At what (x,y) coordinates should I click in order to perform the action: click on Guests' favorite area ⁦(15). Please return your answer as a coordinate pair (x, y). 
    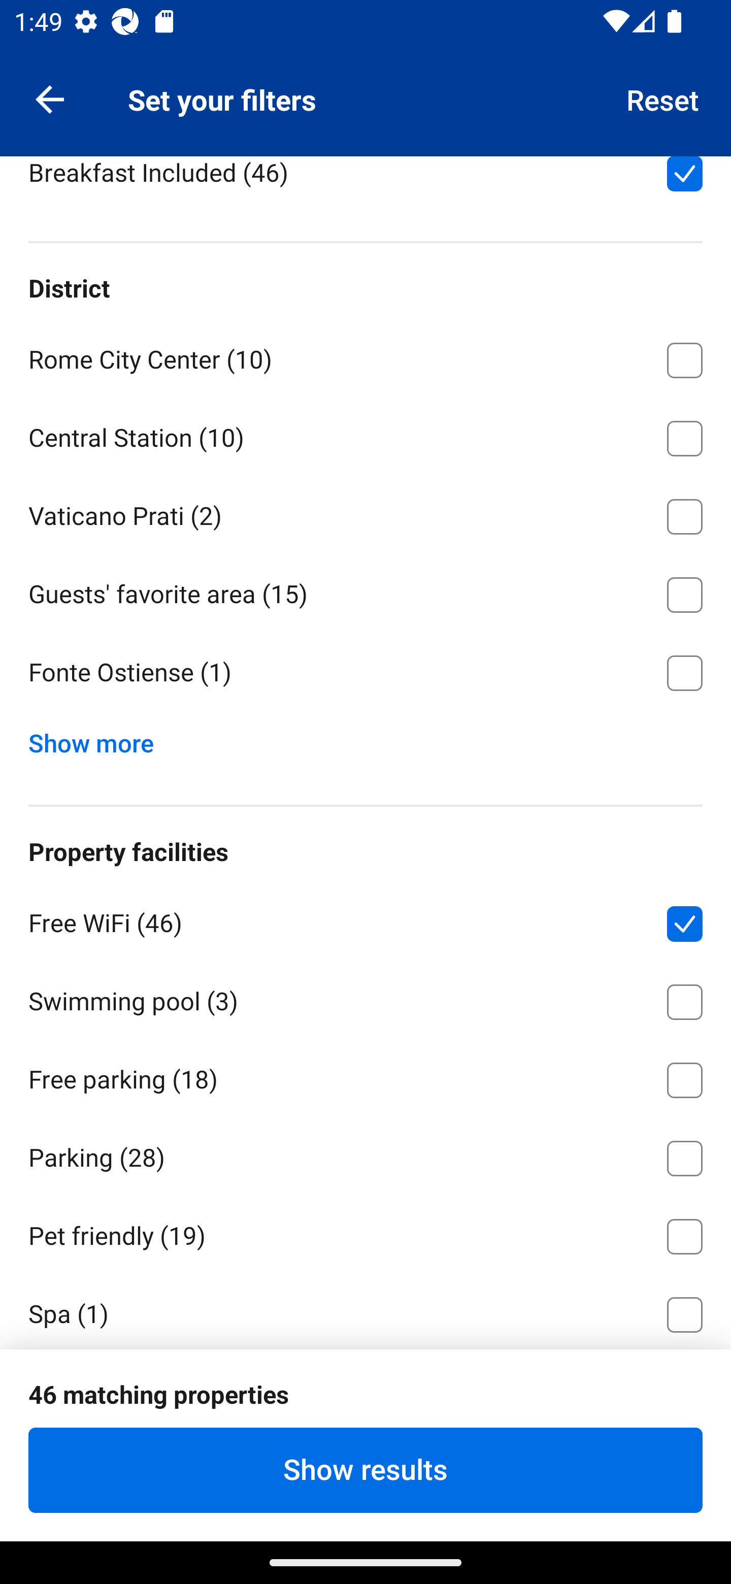
    Looking at the image, I should click on (365, 591).